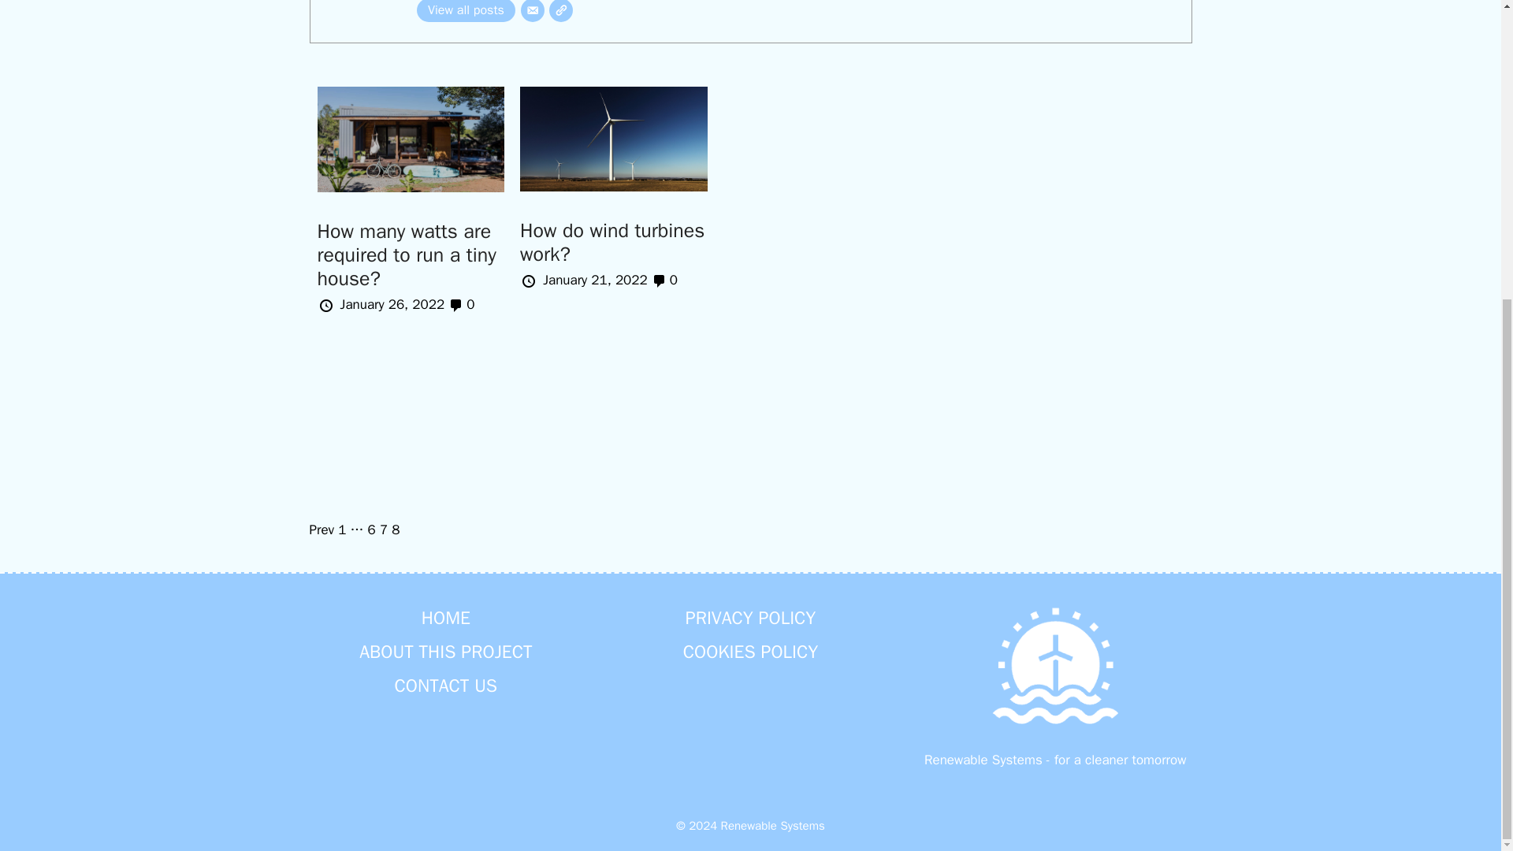 The width and height of the screenshot is (1513, 851). What do you see at coordinates (461, 304) in the screenshot?
I see `0` at bounding box center [461, 304].